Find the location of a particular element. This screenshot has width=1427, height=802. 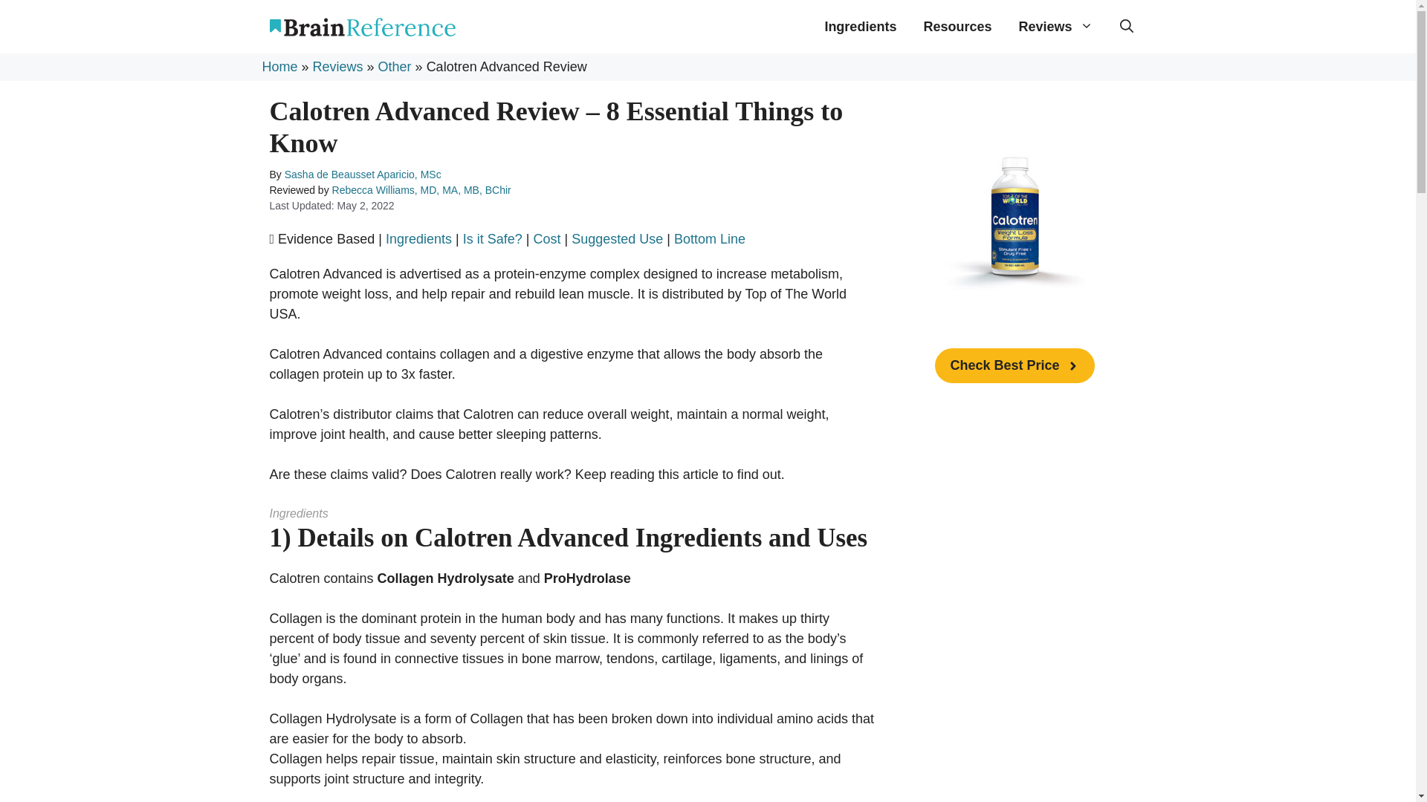

Suggested Use is located at coordinates (617, 239).